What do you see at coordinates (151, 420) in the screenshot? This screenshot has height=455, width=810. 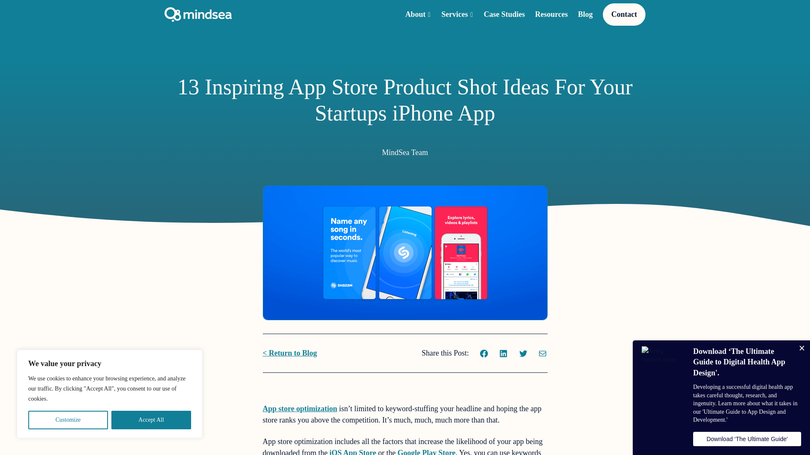 I see `Accept All` at bounding box center [151, 420].